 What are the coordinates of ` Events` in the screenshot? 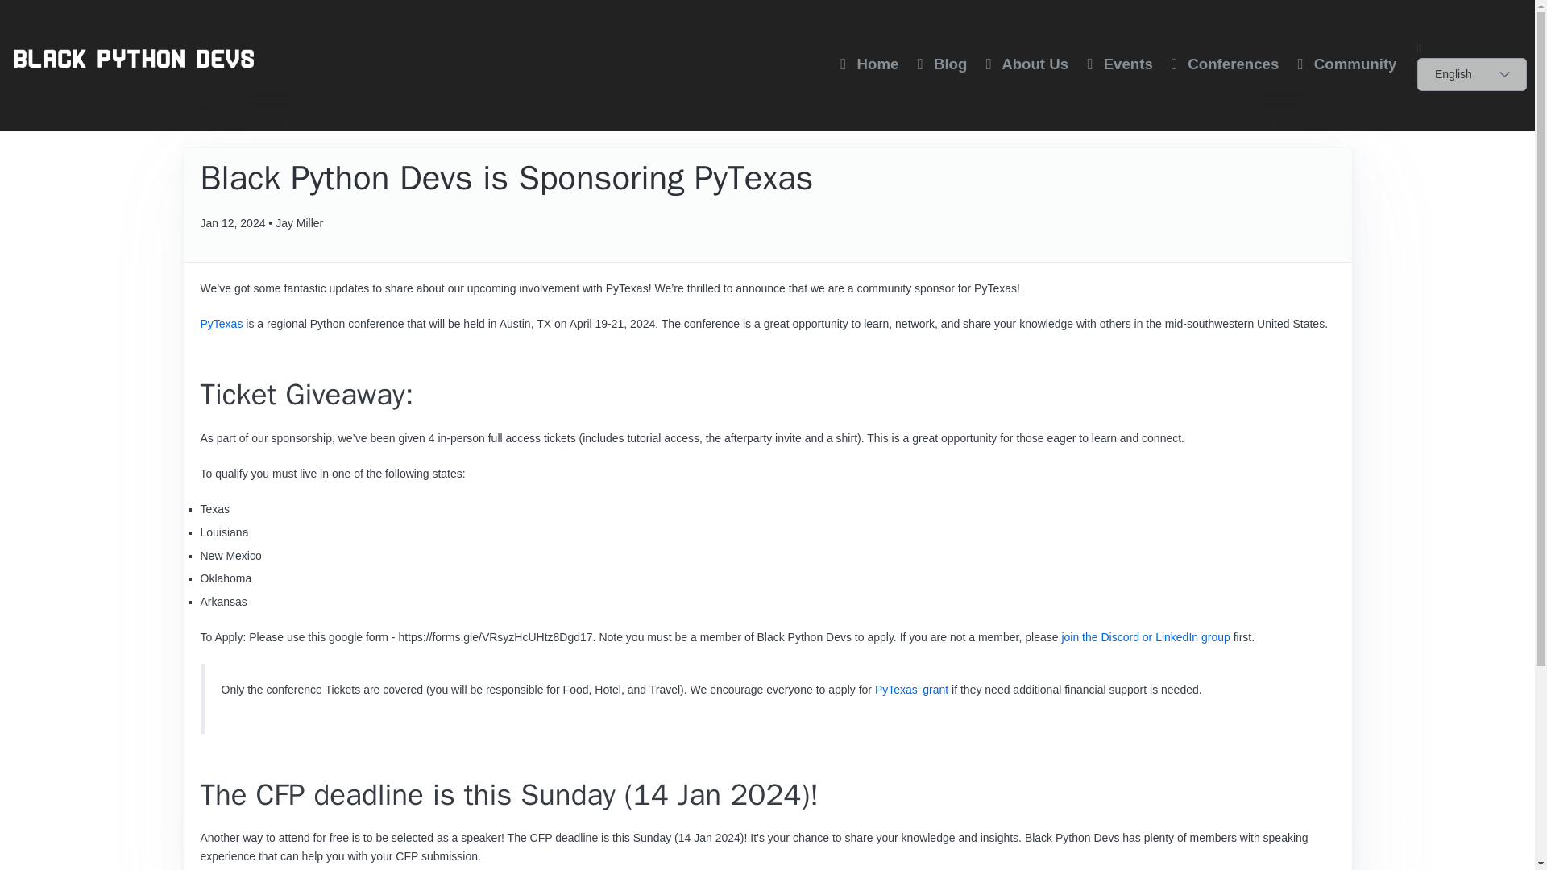 It's located at (1116, 64).